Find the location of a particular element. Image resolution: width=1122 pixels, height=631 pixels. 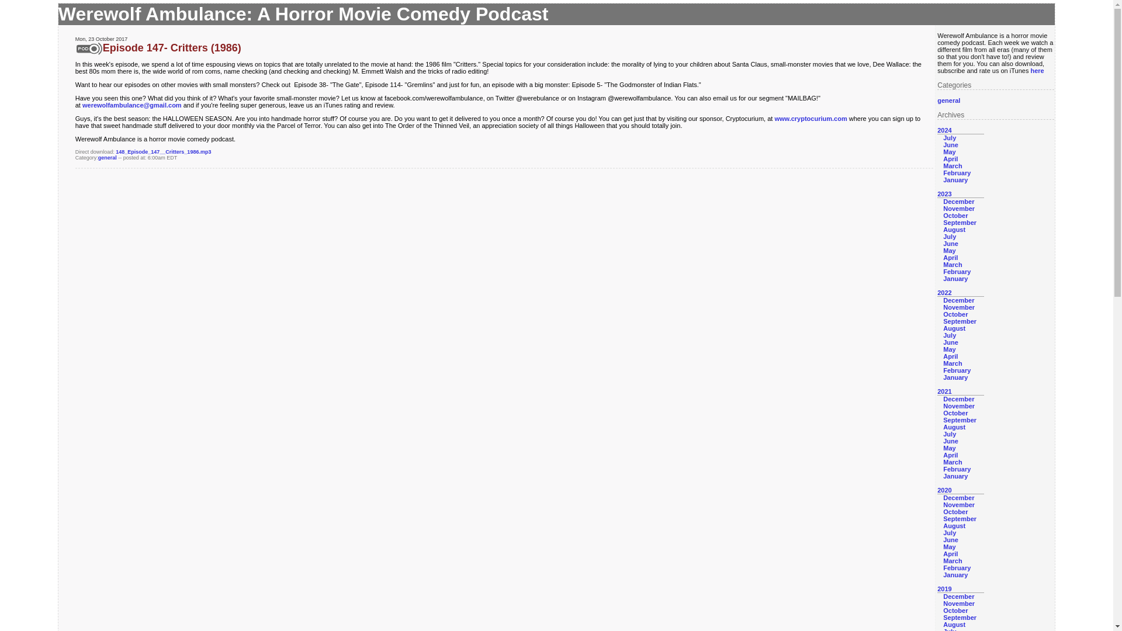

January is located at coordinates (955, 377).